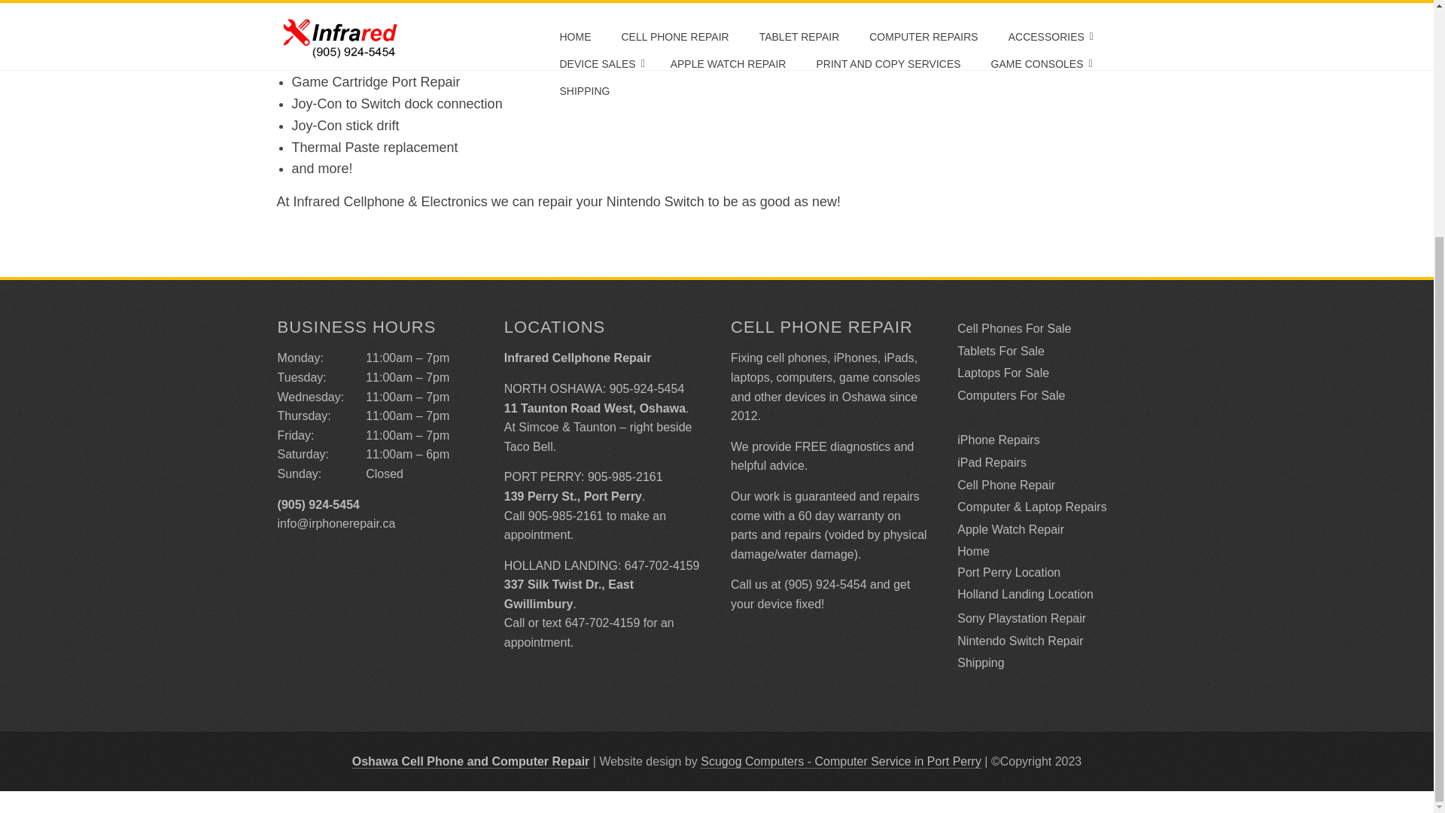 The width and height of the screenshot is (1445, 813). I want to click on Laptops For Sale, so click(1002, 373).